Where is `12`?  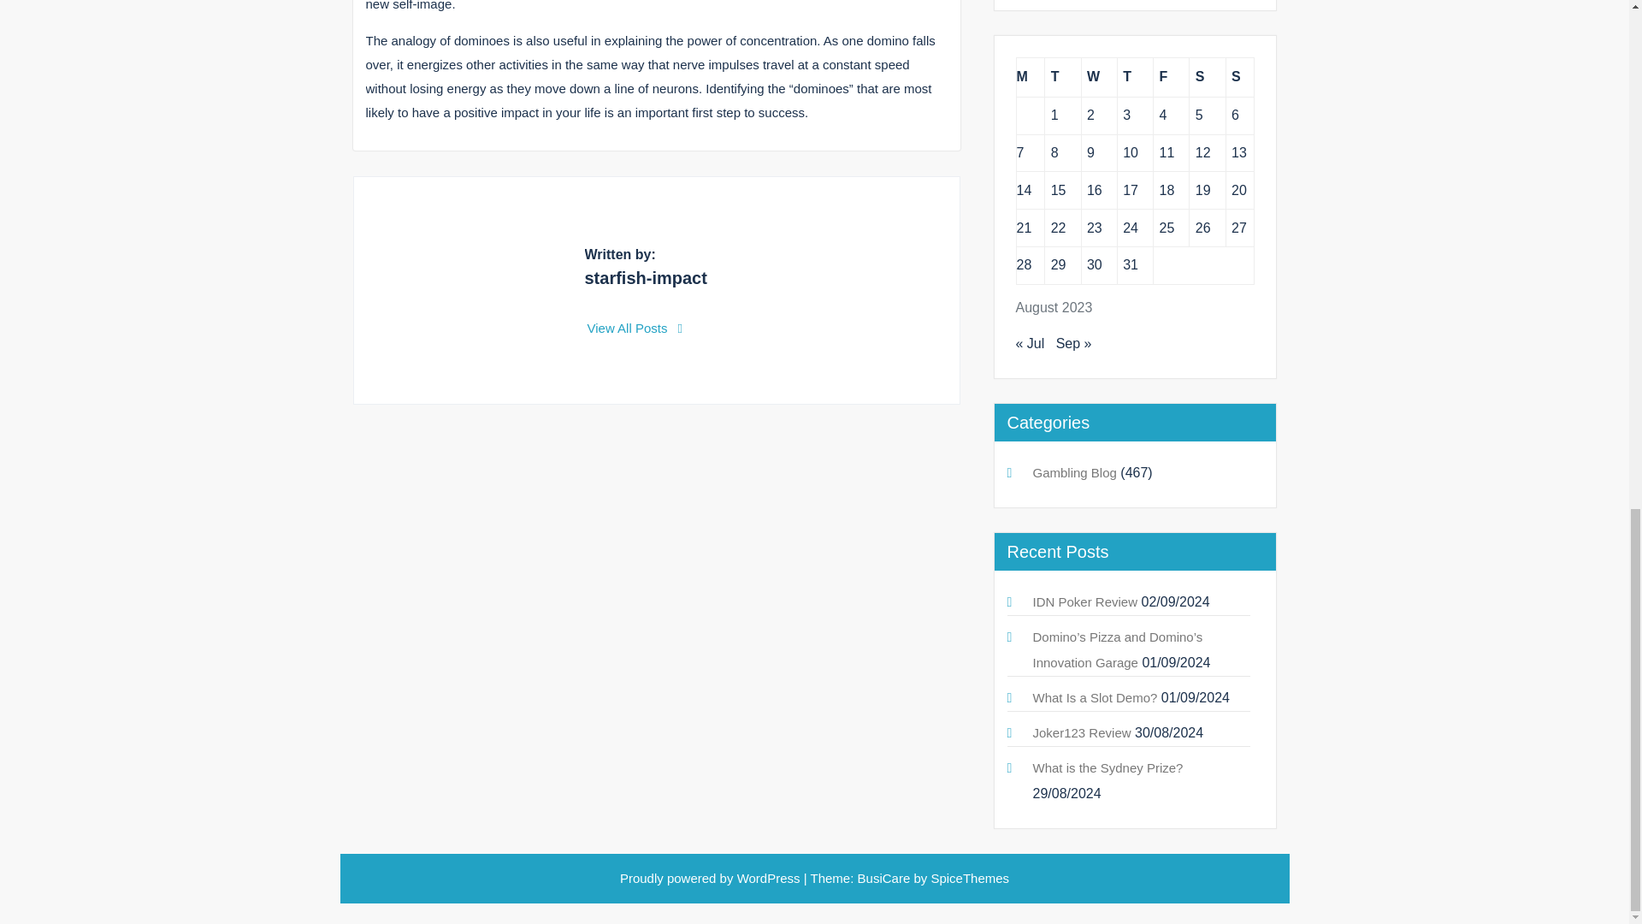 12 is located at coordinates (1202, 152).